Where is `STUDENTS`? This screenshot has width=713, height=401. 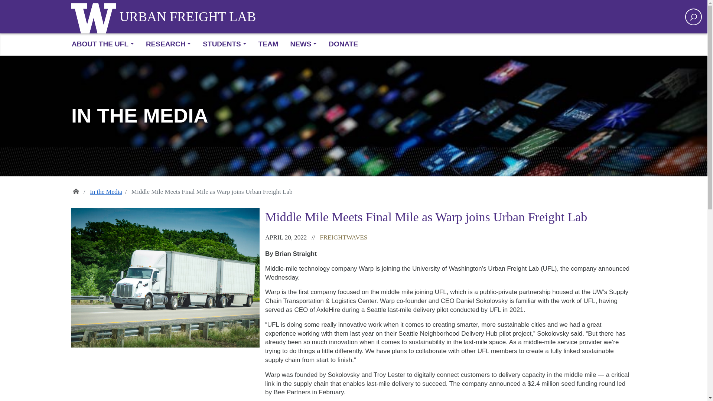
STUDENTS is located at coordinates (224, 45).